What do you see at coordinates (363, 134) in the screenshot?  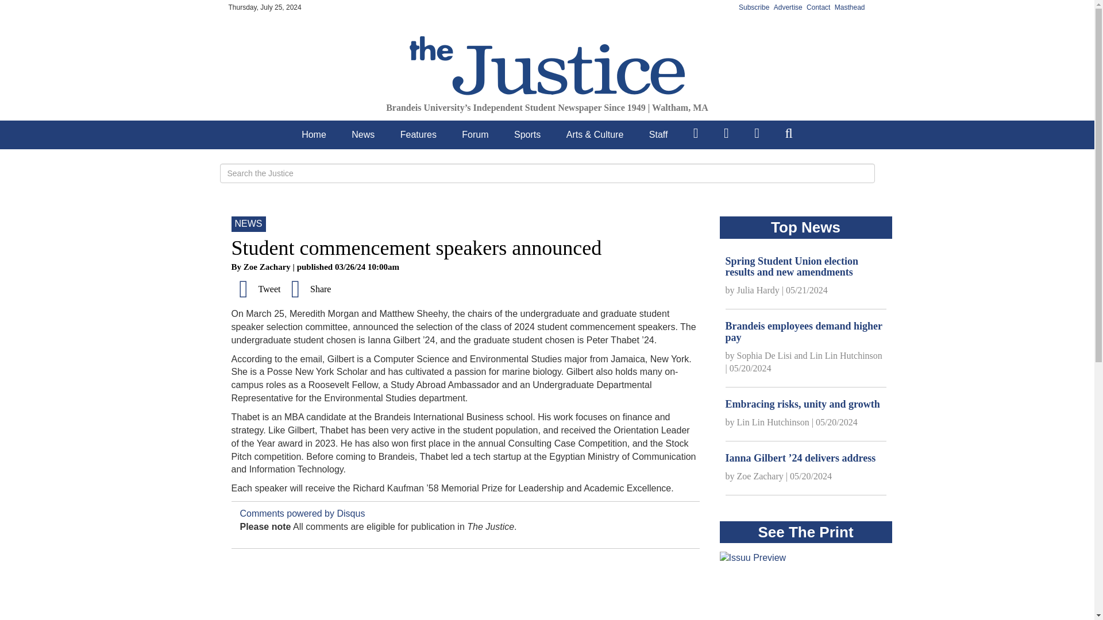 I see `News` at bounding box center [363, 134].